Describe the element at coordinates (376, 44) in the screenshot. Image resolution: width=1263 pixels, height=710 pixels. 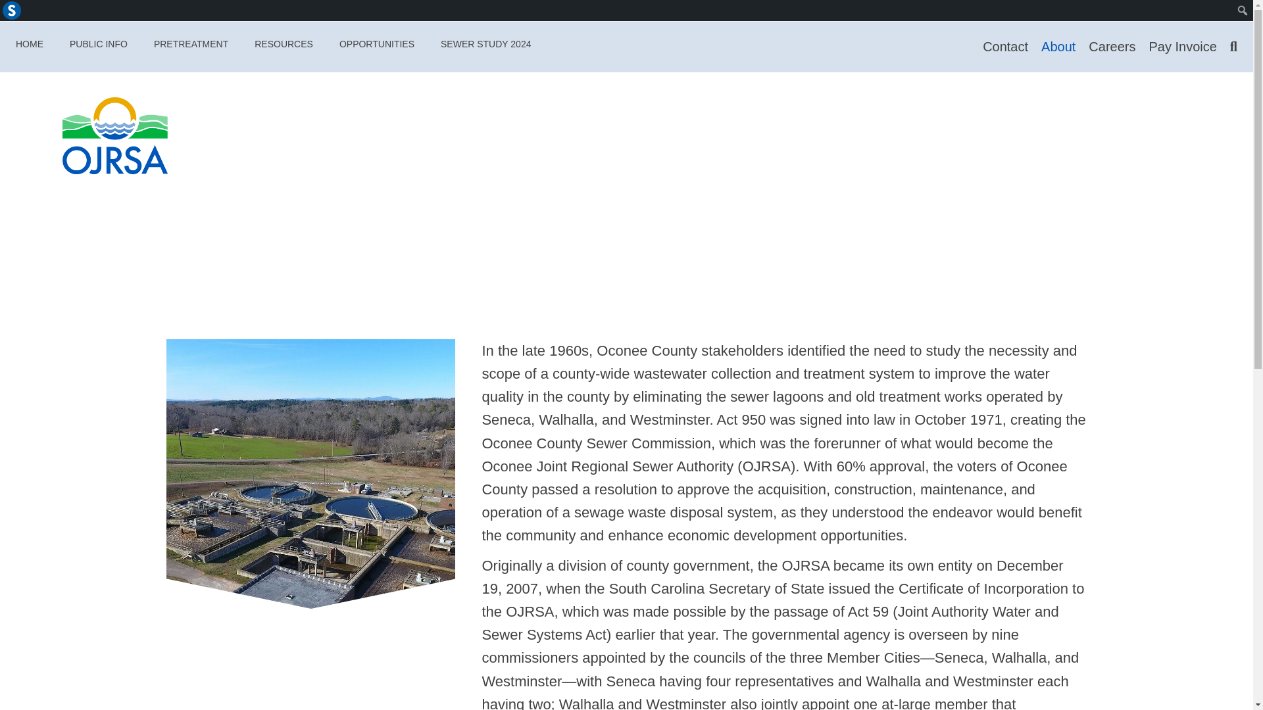
I see `OPPORTUNITIES` at that location.